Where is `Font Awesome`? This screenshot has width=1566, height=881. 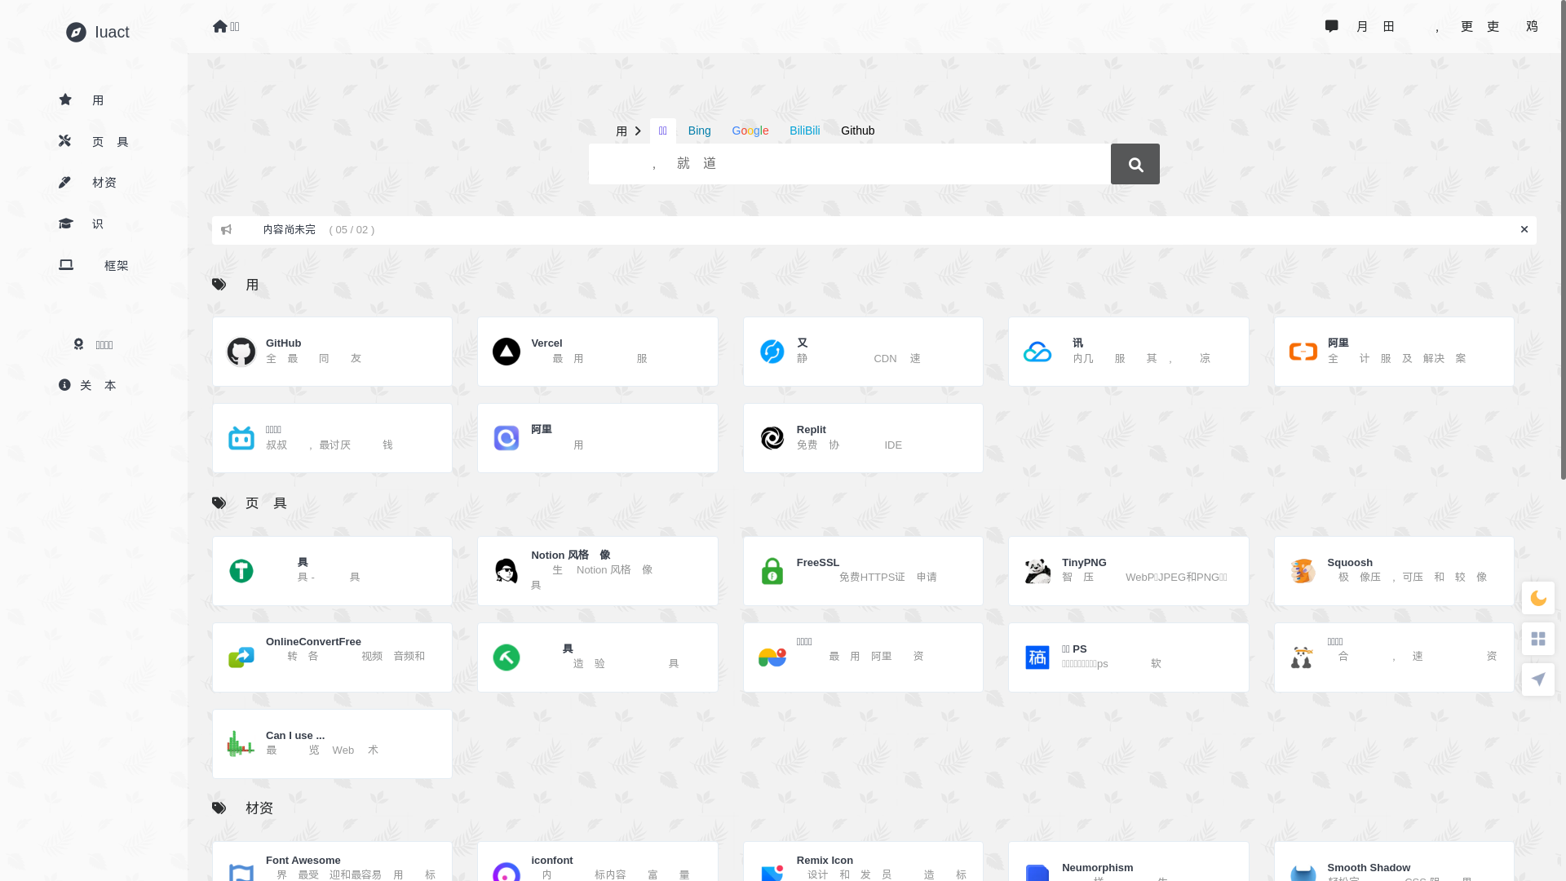
Font Awesome is located at coordinates (357, 861).